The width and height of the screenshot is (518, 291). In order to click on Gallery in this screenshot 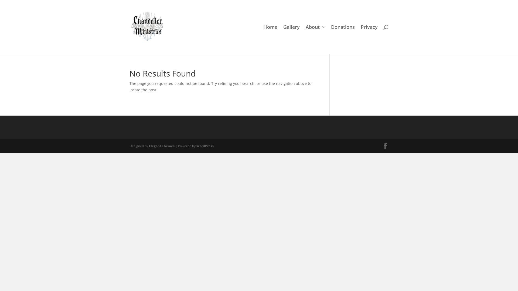, I will do `click(291, 39)`.